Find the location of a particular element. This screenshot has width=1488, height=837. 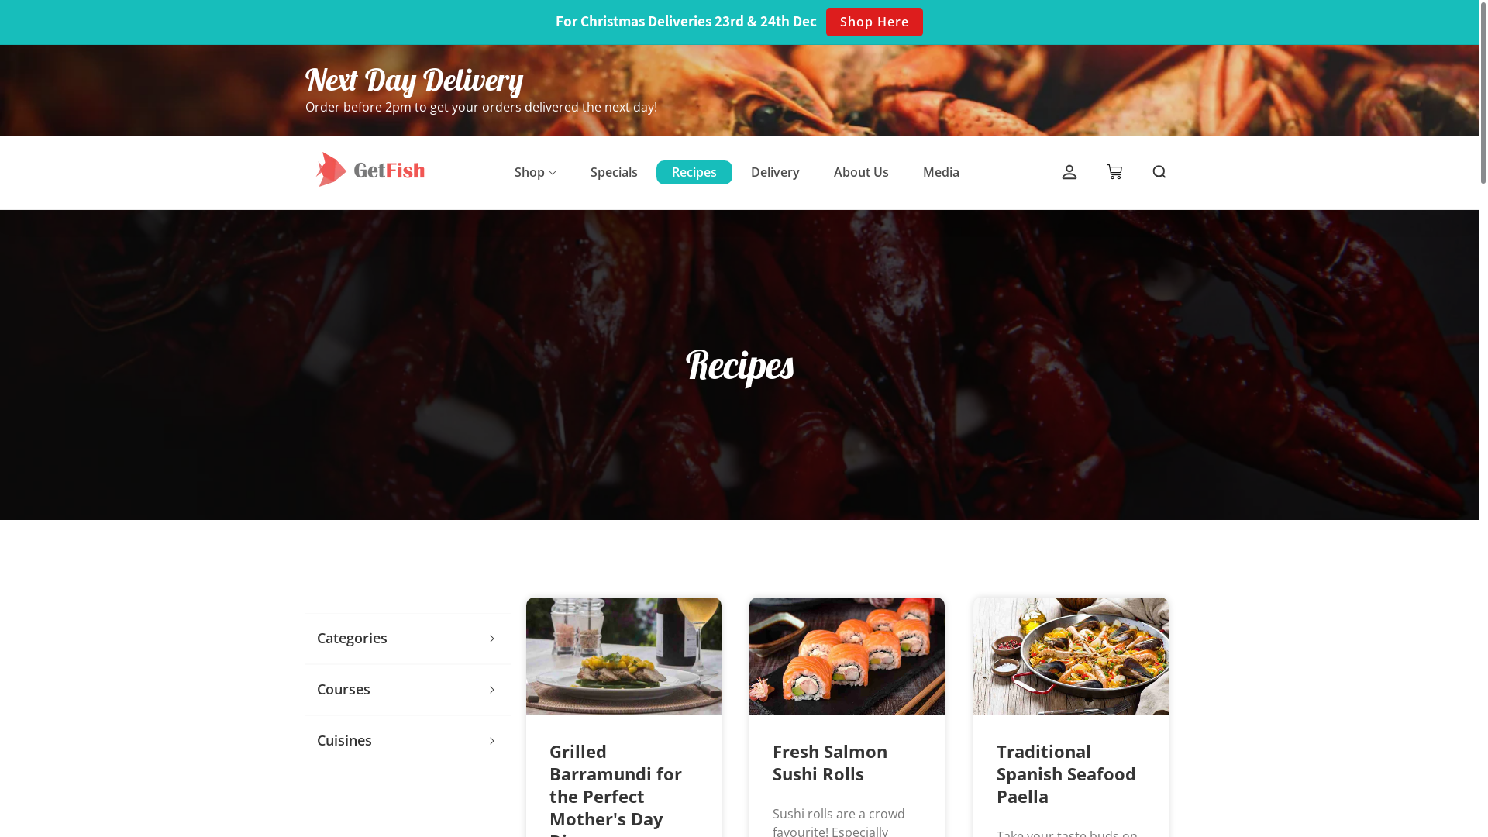

About Us is located at coordinates (862, 172).